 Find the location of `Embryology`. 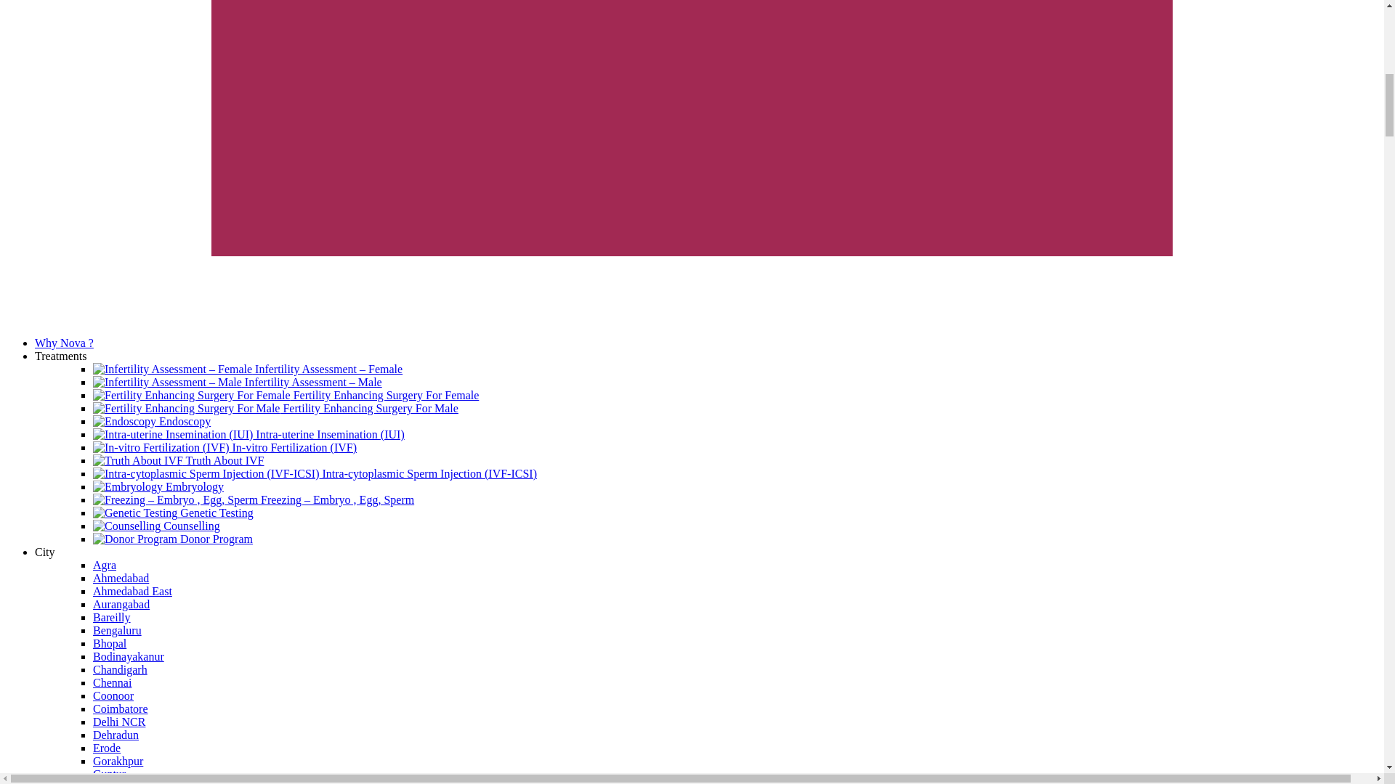

Embryology is located at coordinates (158, 486).